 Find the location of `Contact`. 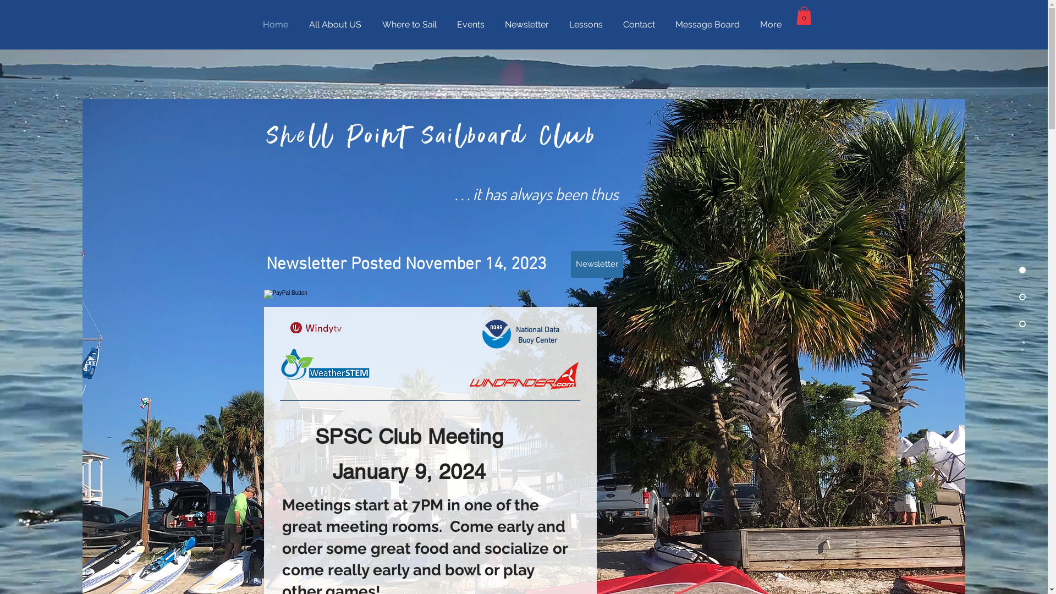

Contact is located at coordinates (641, 25).